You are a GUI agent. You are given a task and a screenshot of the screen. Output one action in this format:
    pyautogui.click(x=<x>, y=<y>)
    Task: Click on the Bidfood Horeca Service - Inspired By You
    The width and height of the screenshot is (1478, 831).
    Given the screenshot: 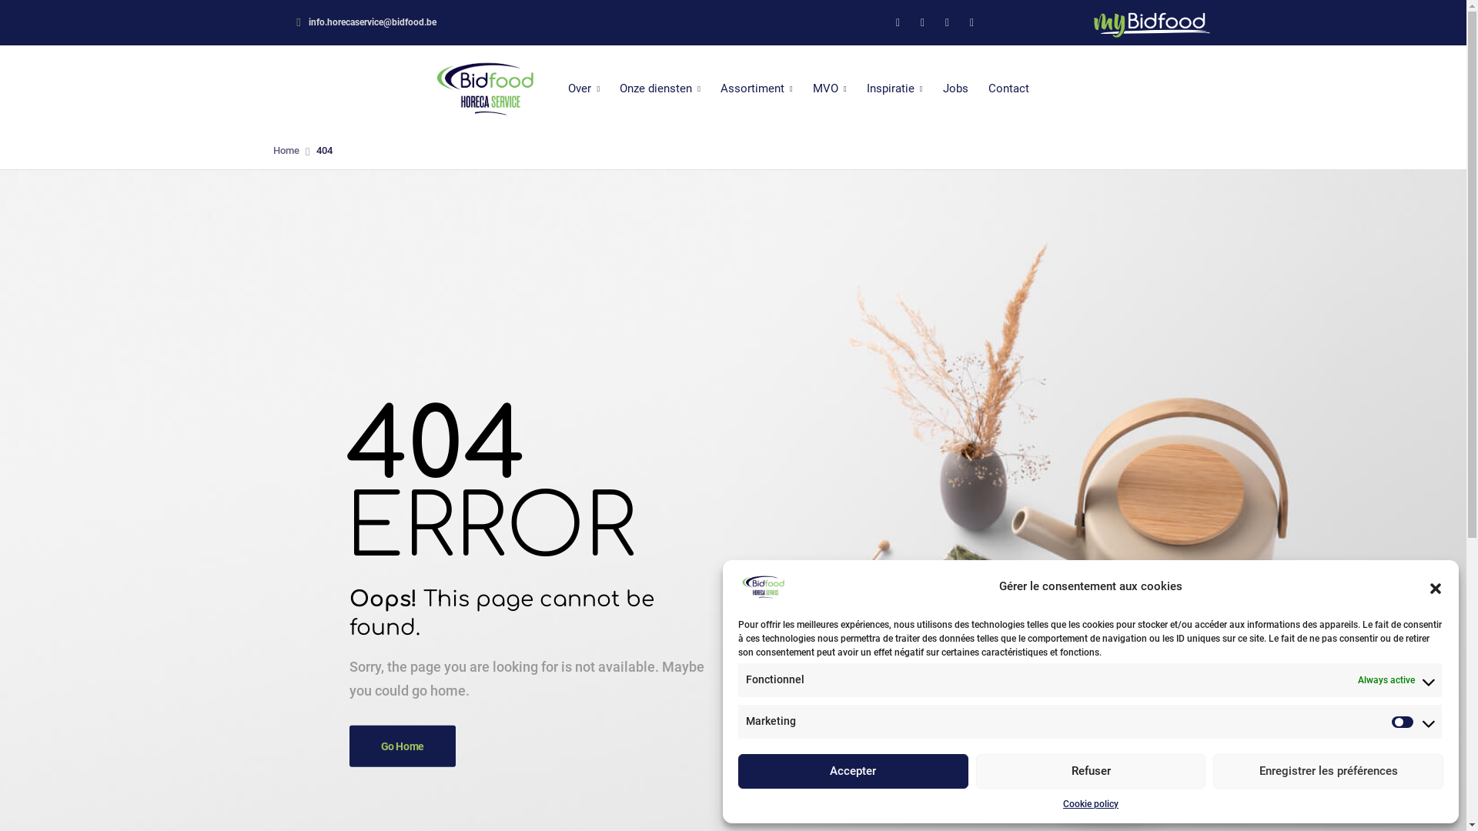 What is the action you would take?
    pyautogui.click(x=485, y=88)
    